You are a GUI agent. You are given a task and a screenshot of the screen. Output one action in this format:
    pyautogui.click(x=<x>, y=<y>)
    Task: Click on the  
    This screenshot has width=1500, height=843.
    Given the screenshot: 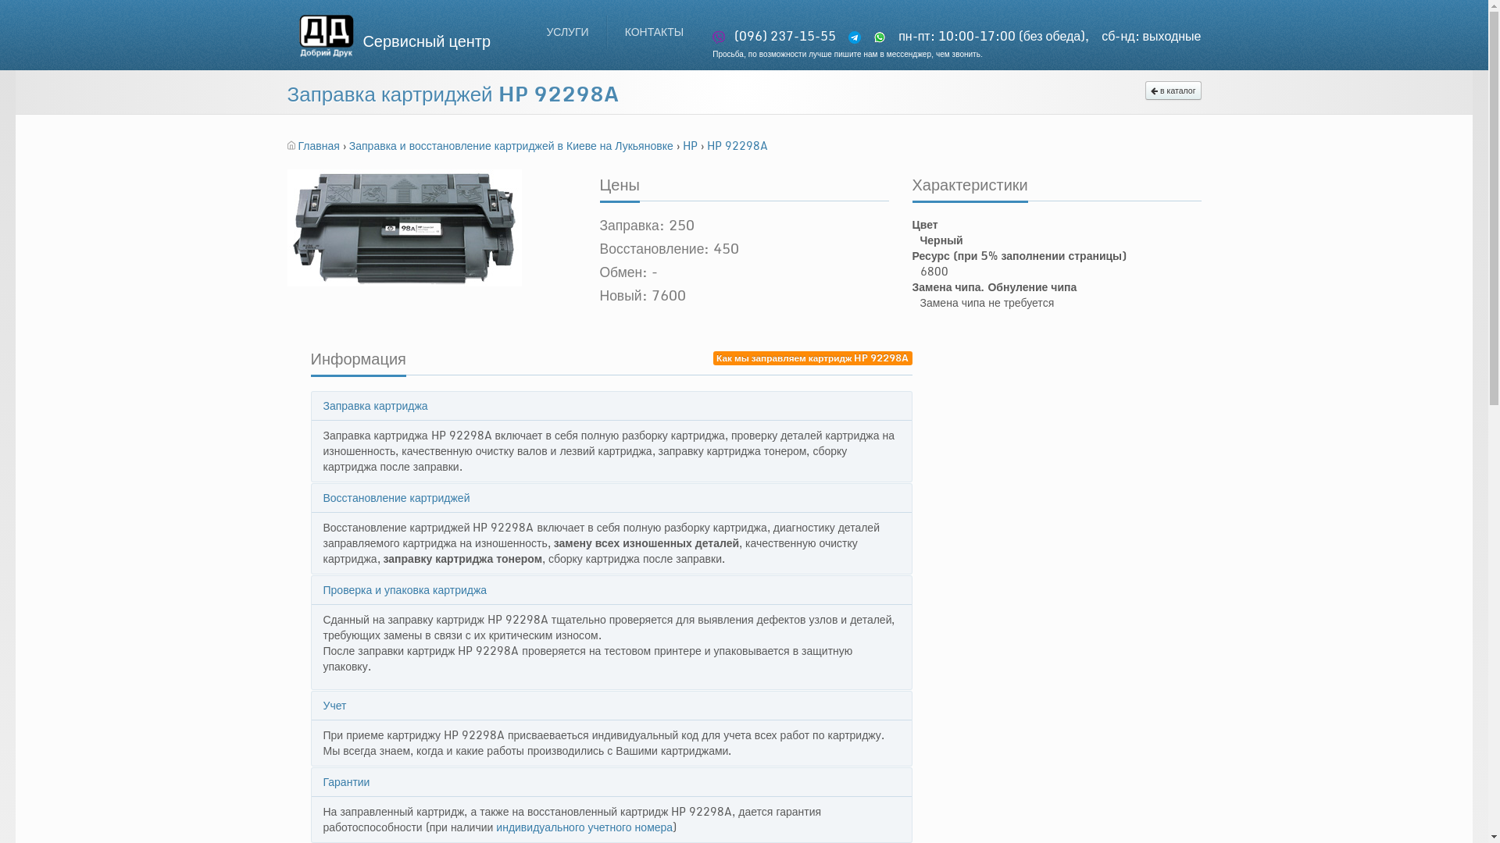 What is the action you would take?
    pyautogui.click(x=859, y=36)
    